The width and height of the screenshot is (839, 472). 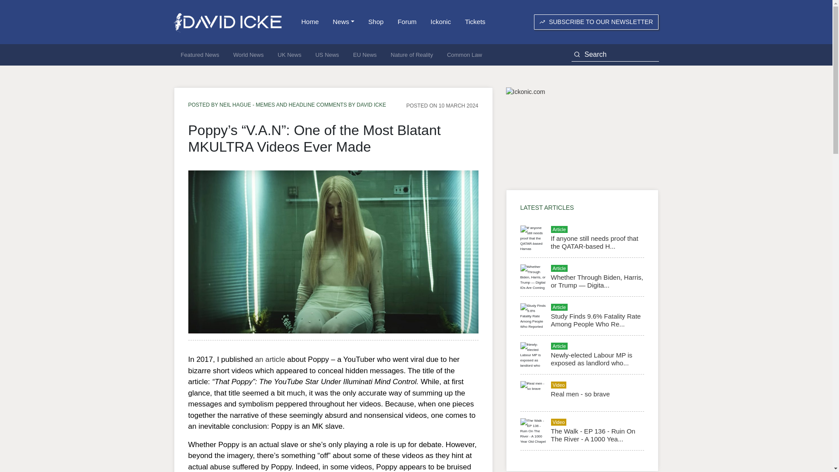 What do you see at coordinates (249, 55) in the screenshot?
I see `World News` at bounding box center [249, 55].